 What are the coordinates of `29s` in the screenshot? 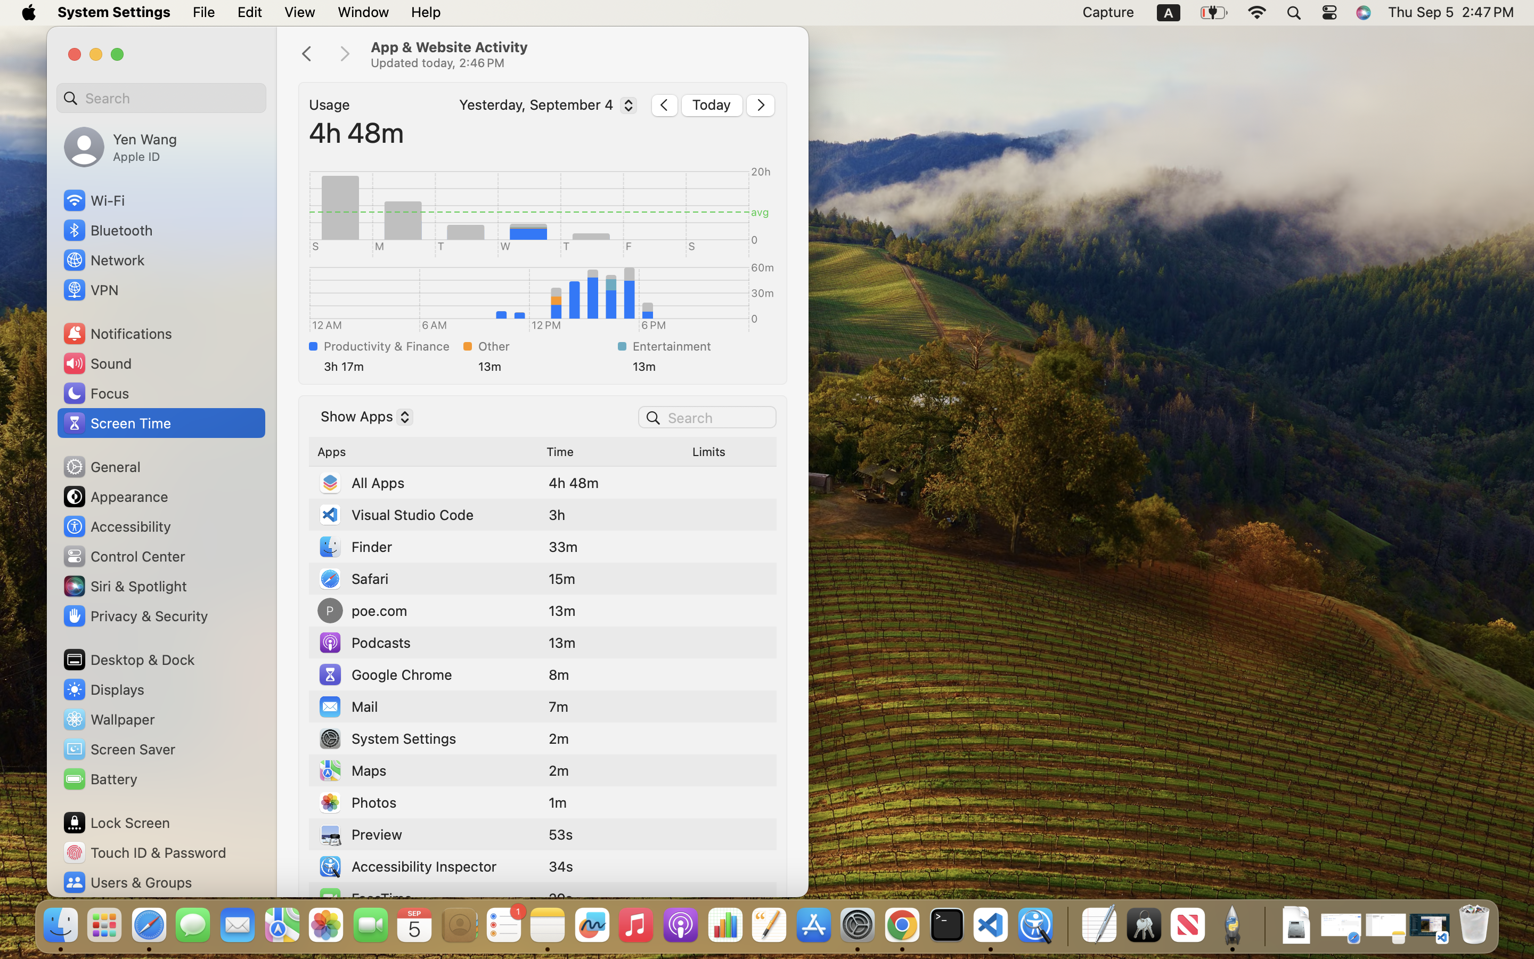 It's located at (561, 898).